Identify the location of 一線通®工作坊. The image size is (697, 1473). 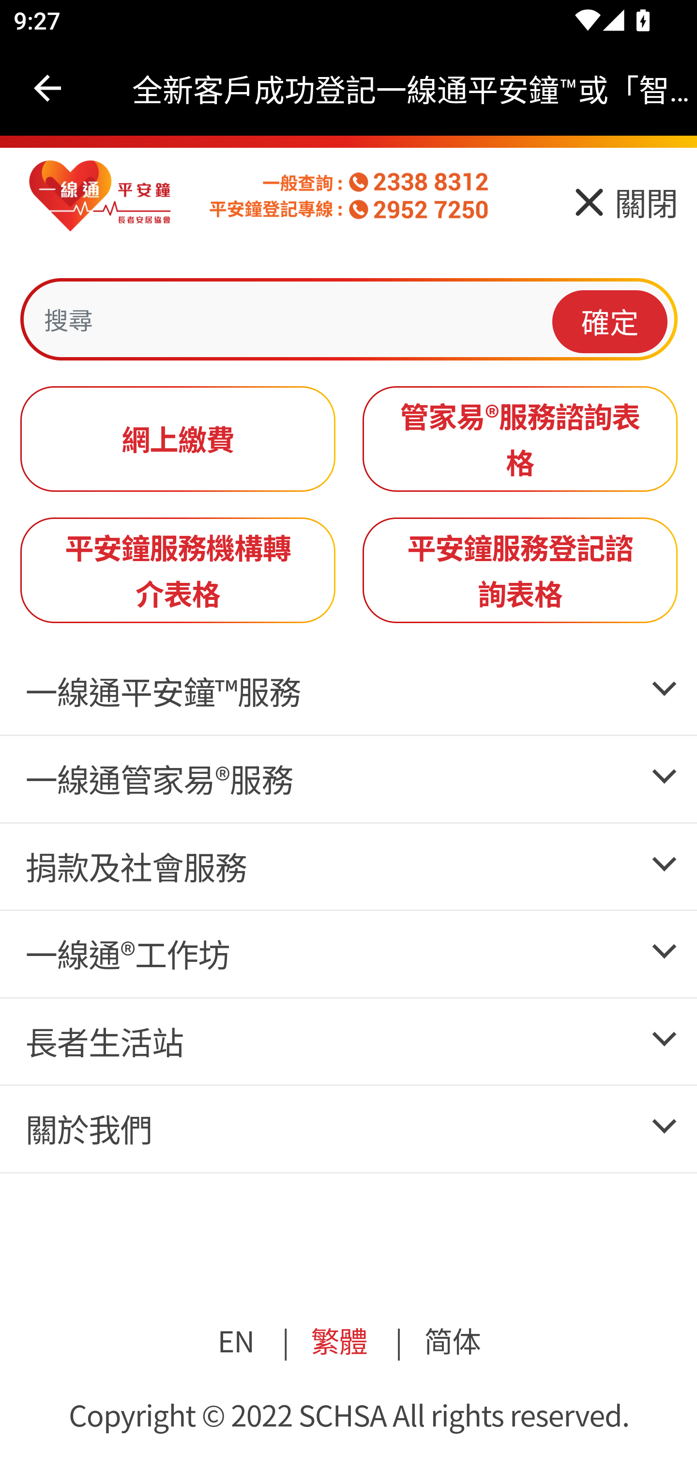
(127, 954).